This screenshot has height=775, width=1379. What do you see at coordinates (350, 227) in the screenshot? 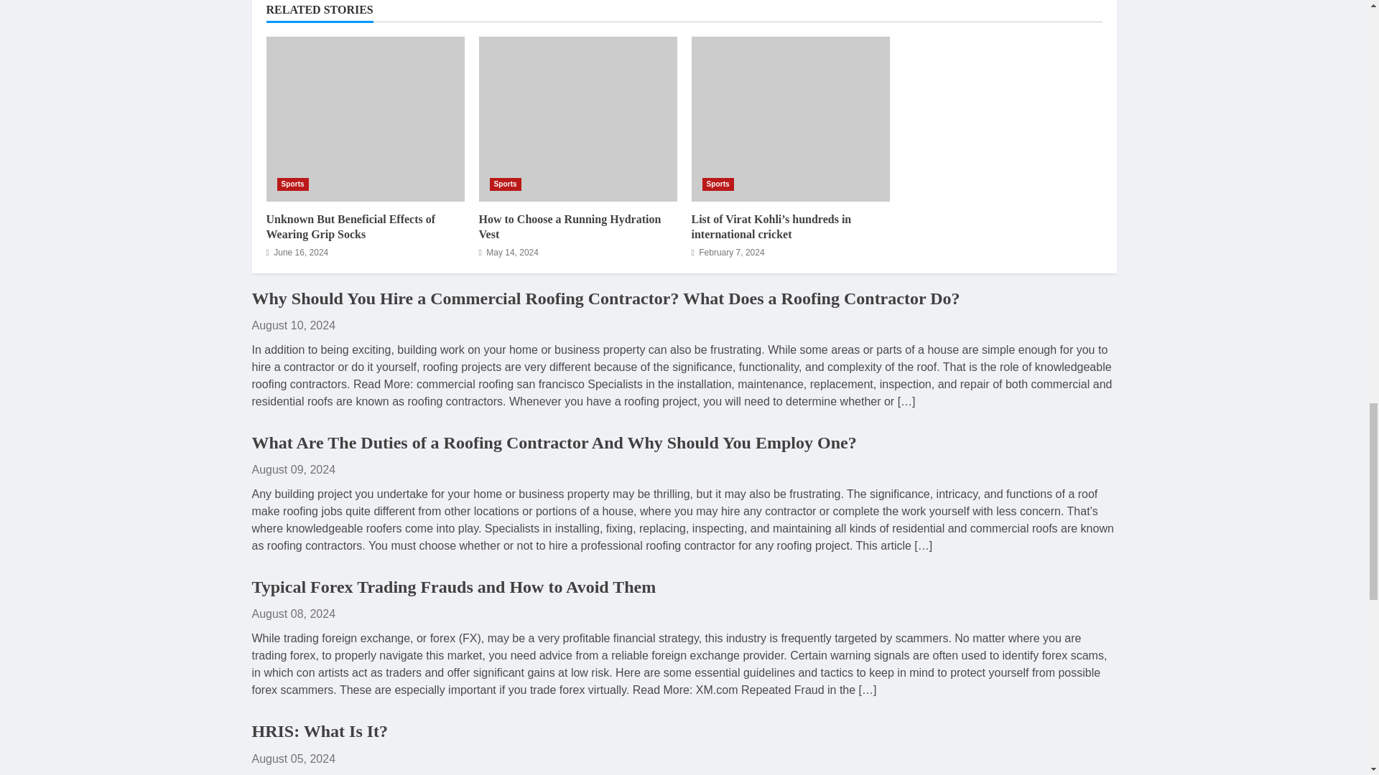
I see `Unknown But Beneficial Effects of Wearing Grip Socks` at bounding box center [350, 227].